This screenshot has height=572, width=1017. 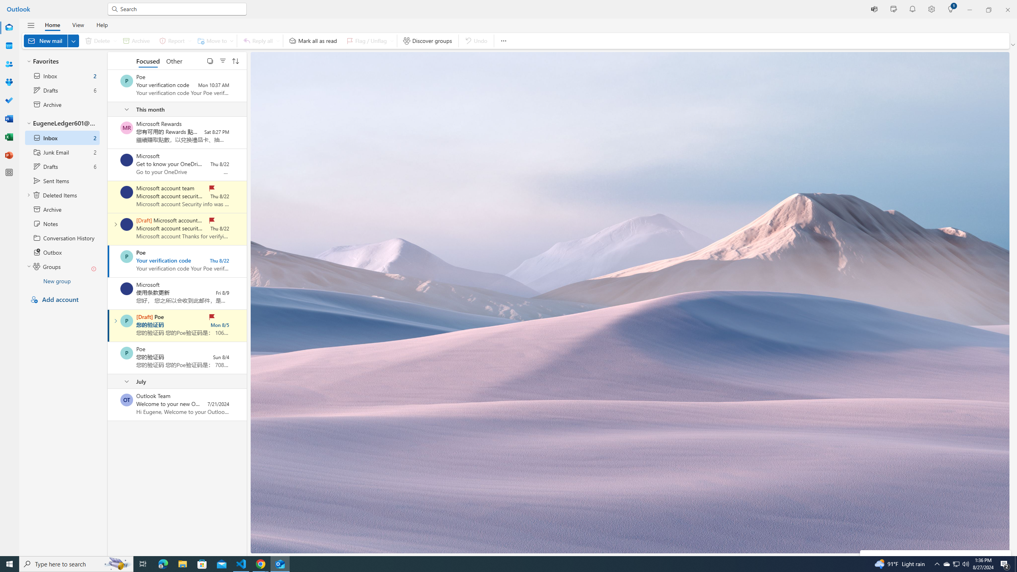 I want to click on Outlook Team, so click(x=126, y=400).